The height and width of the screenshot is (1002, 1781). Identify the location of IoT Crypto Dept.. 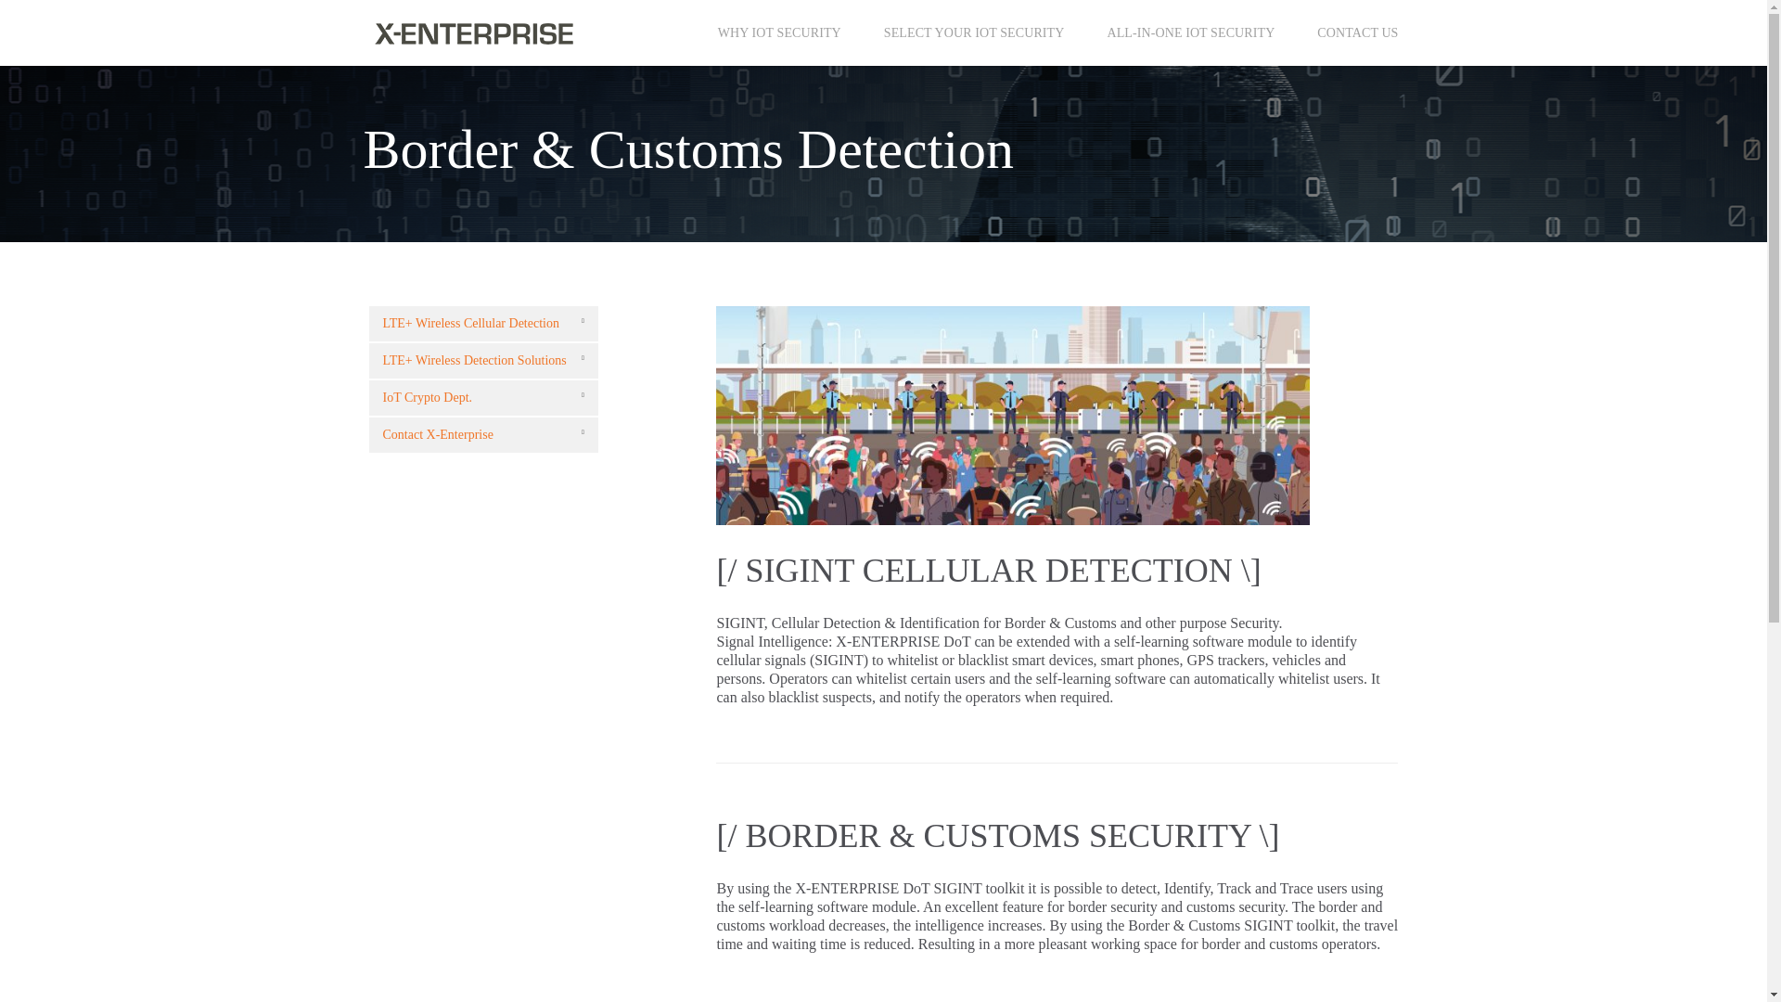
(483, 398).